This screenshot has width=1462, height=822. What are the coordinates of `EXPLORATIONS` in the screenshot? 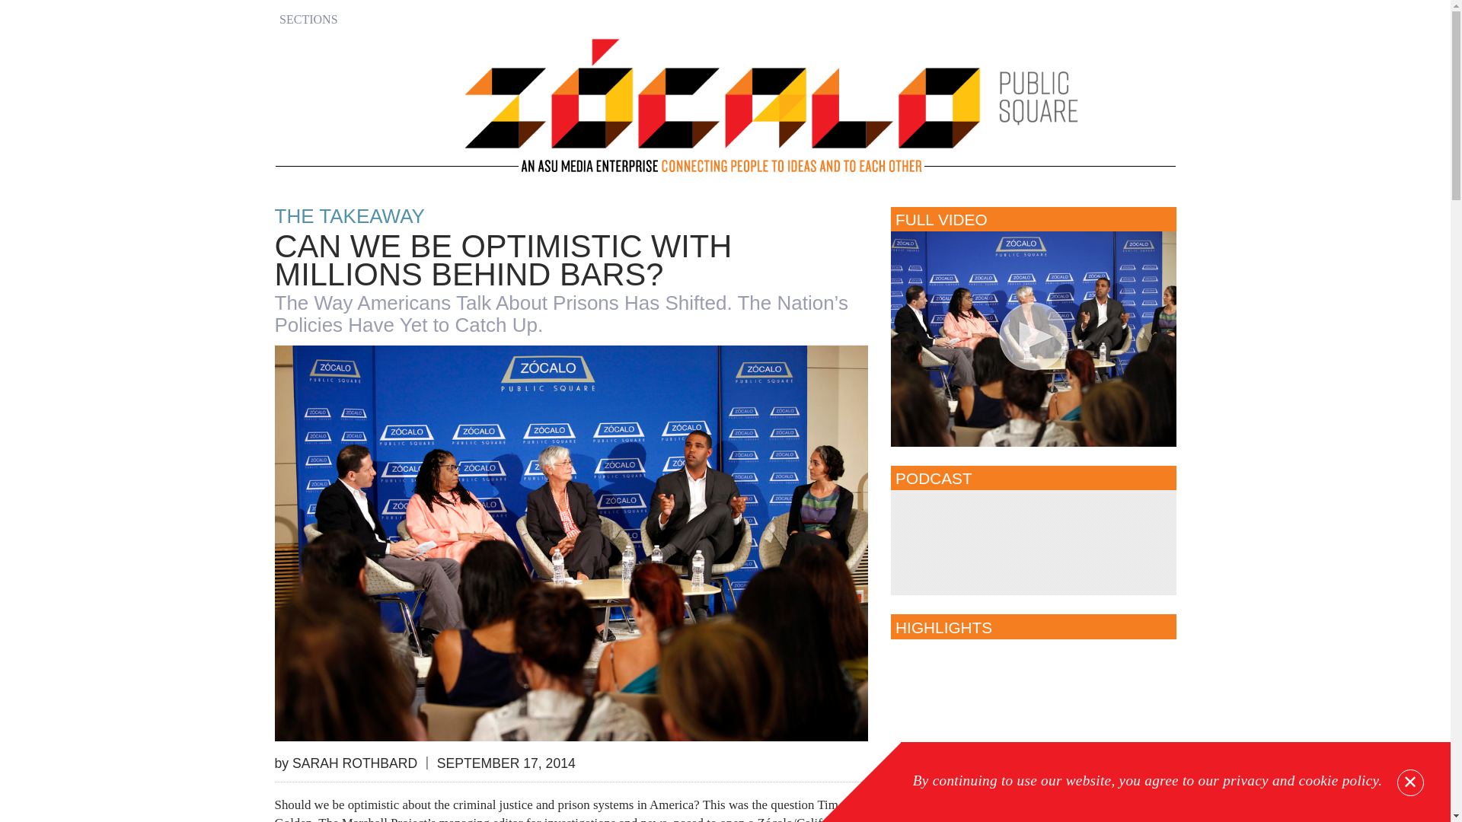 It's located at (319, 186).